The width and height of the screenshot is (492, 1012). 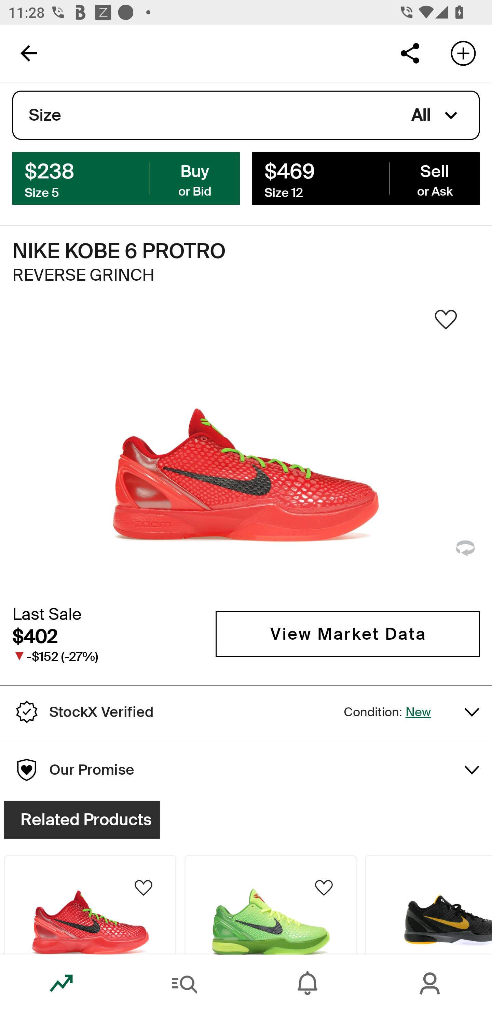 I want to click on Inbox, so click(x=307, y=983).